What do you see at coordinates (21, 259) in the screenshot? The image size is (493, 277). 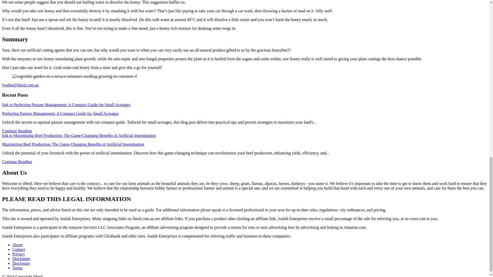 I see `Disclaimer` at bounding box center [21, 259].